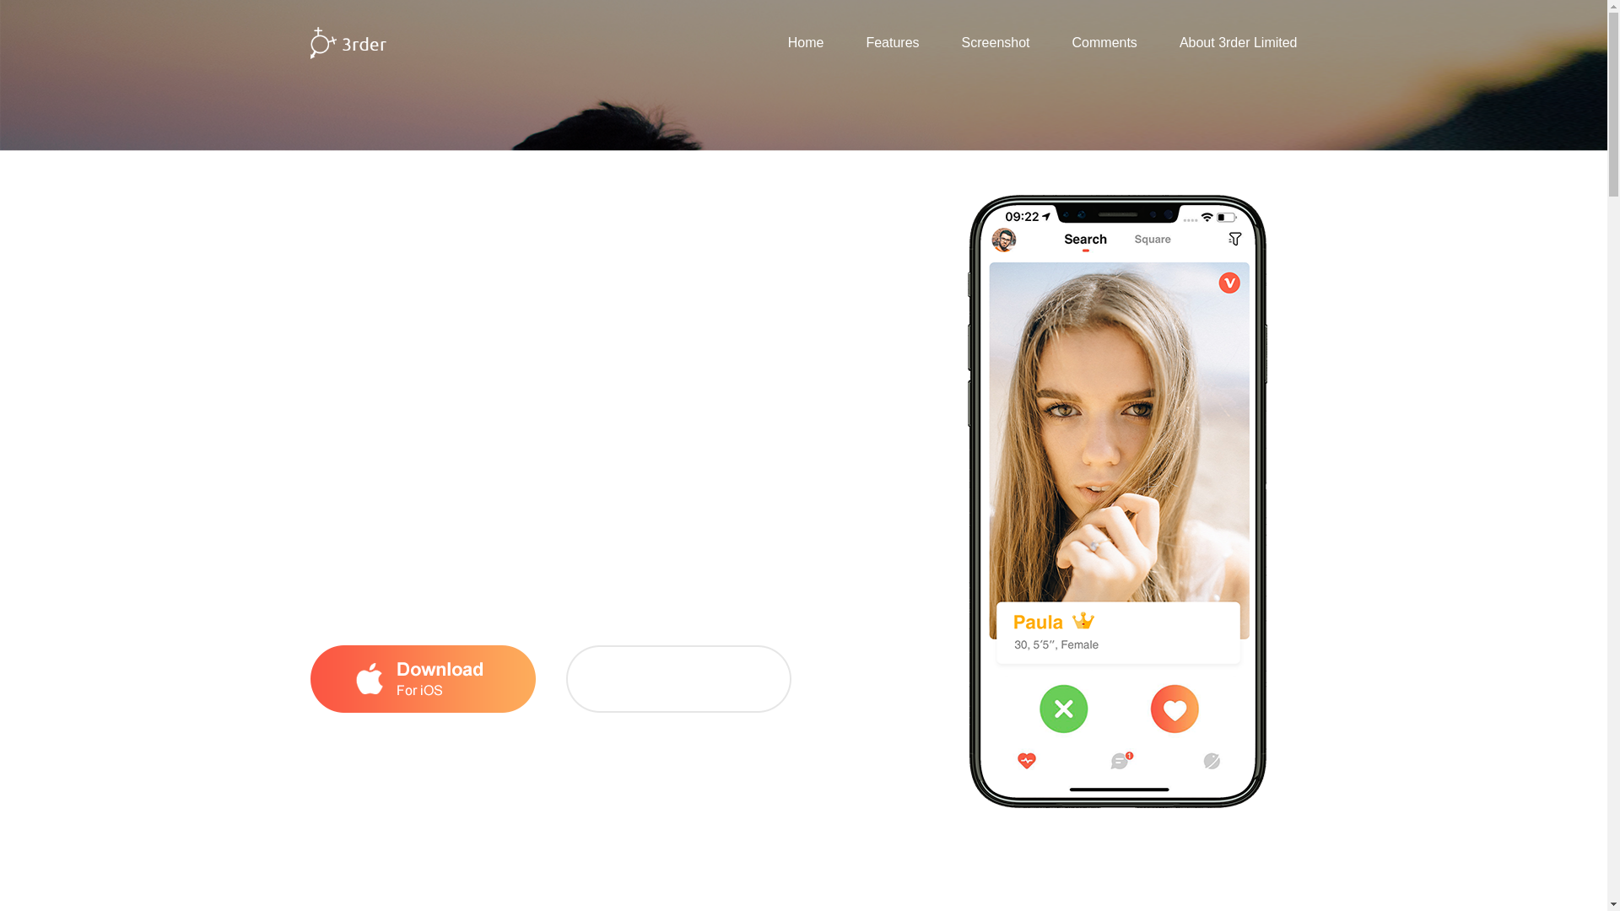  What do you see at coordinates (891, 42) in the screenshot?
I see `Features` at bounding box center [891, 42].